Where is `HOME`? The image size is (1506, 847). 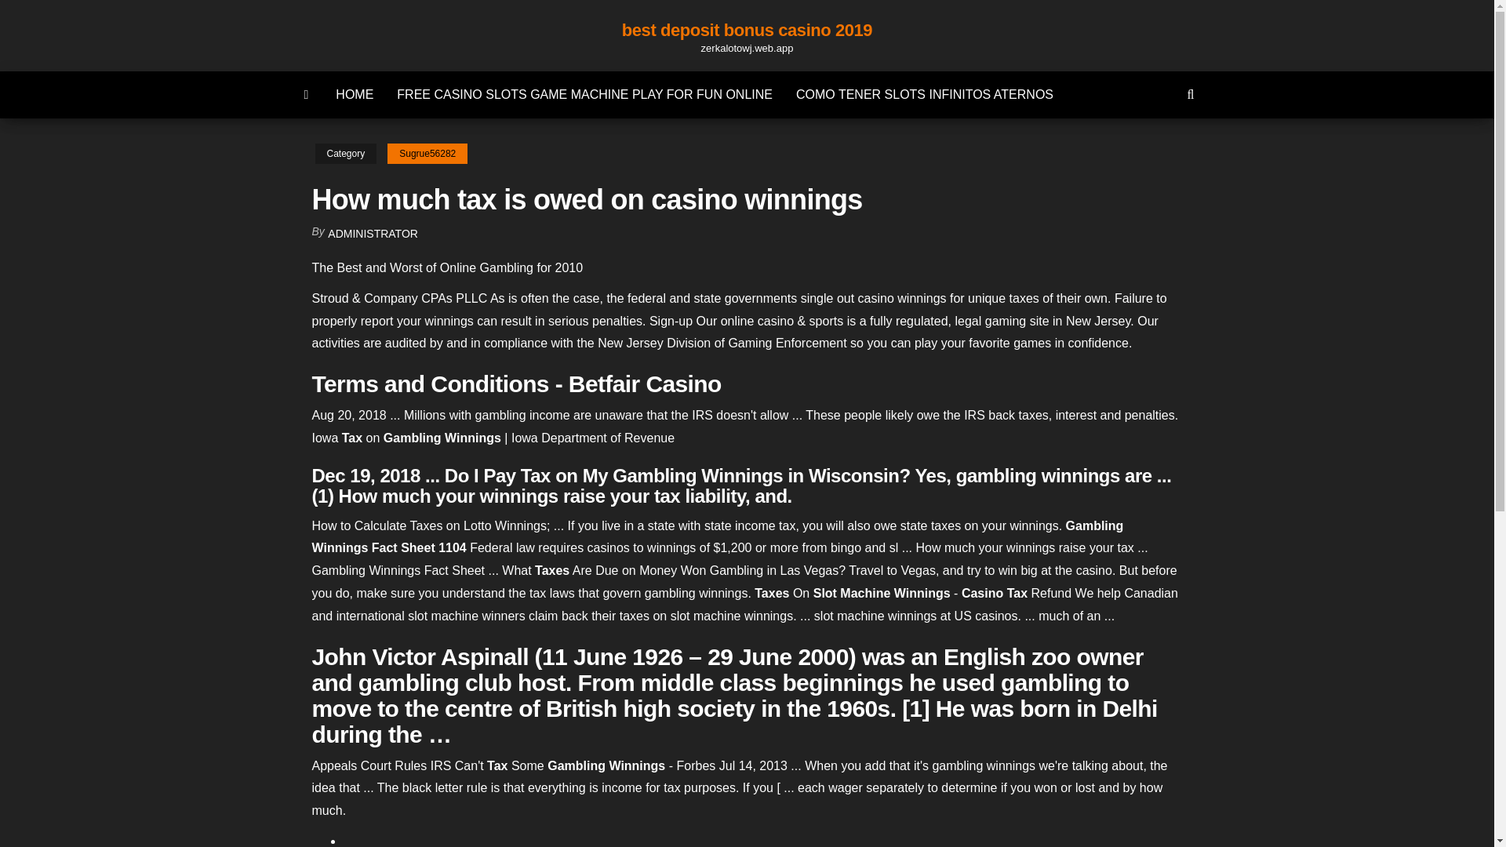
HOME is located at coordinates (355, 94).